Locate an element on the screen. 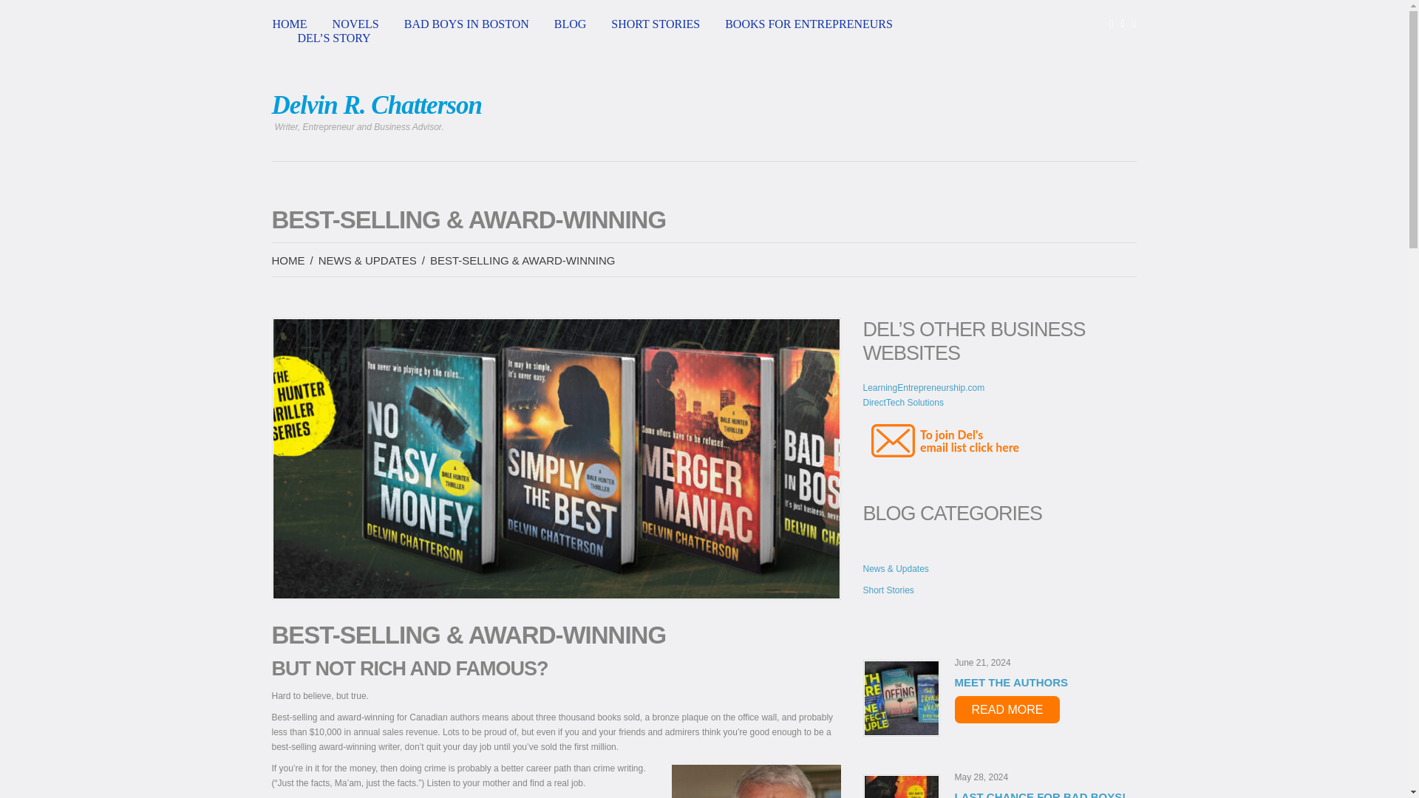 The image size is (1419, 798). Writer, Entrepreneur and Business Advisor. is located at coordinates (377, 105).